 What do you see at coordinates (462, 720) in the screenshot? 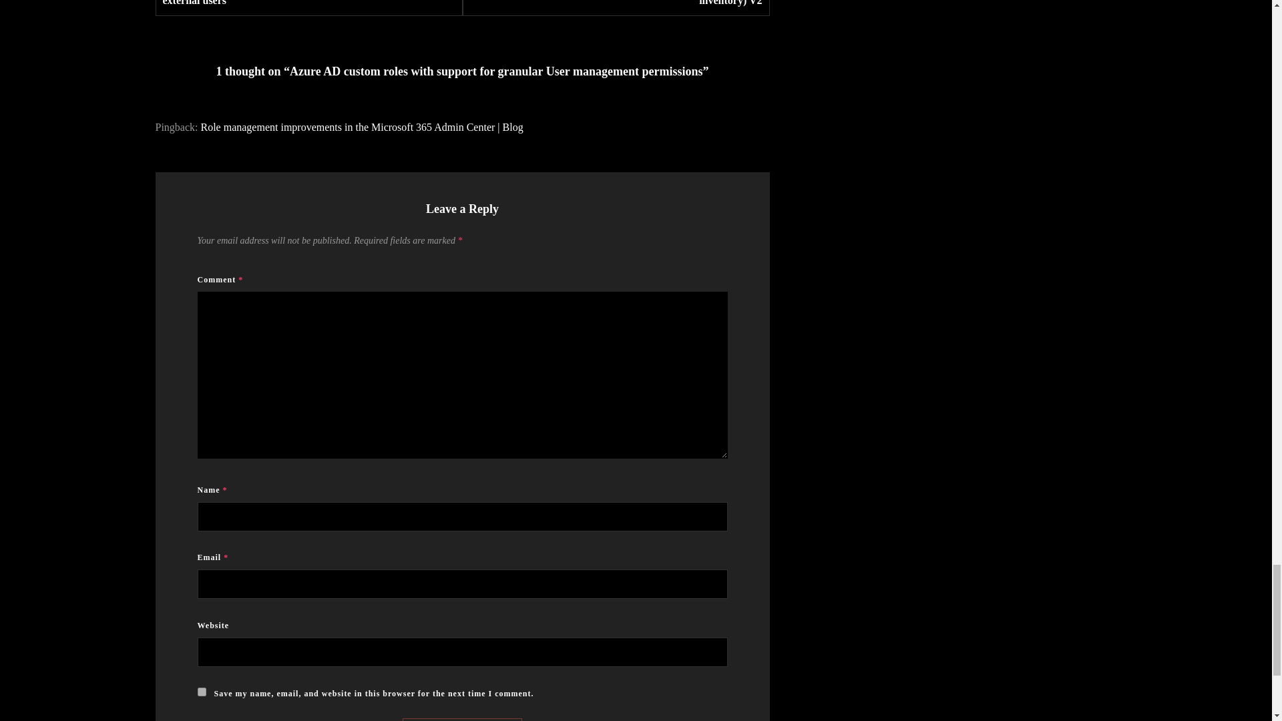
I see `Post Comment` at bounding box center [462, 720].